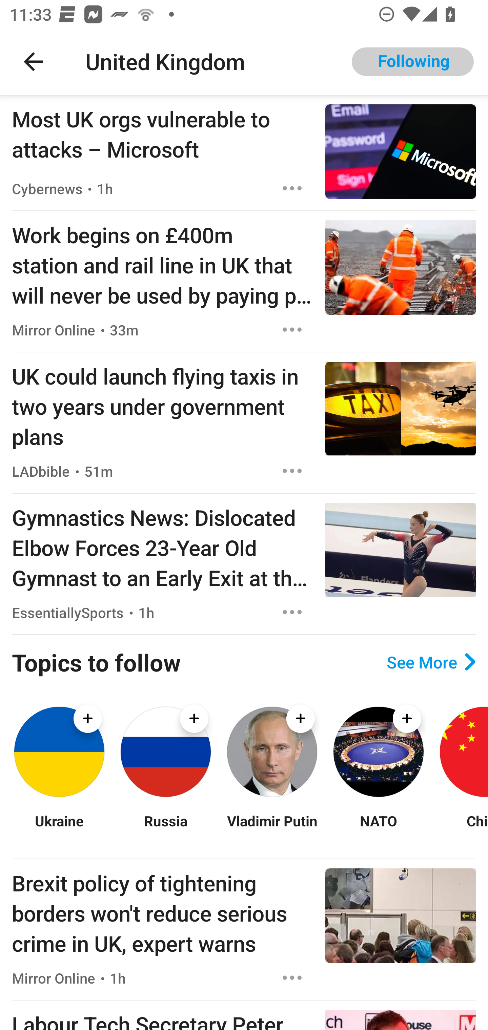 The image size is (488, 1030). I want to click on See More, so click(431, 662).